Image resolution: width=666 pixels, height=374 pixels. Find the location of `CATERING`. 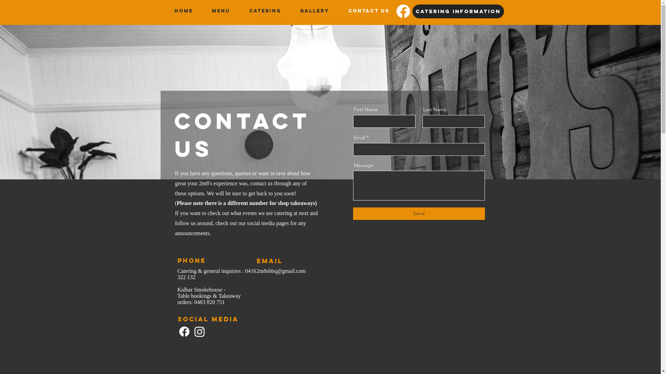

CATERING is located at coordinates (265, 11).